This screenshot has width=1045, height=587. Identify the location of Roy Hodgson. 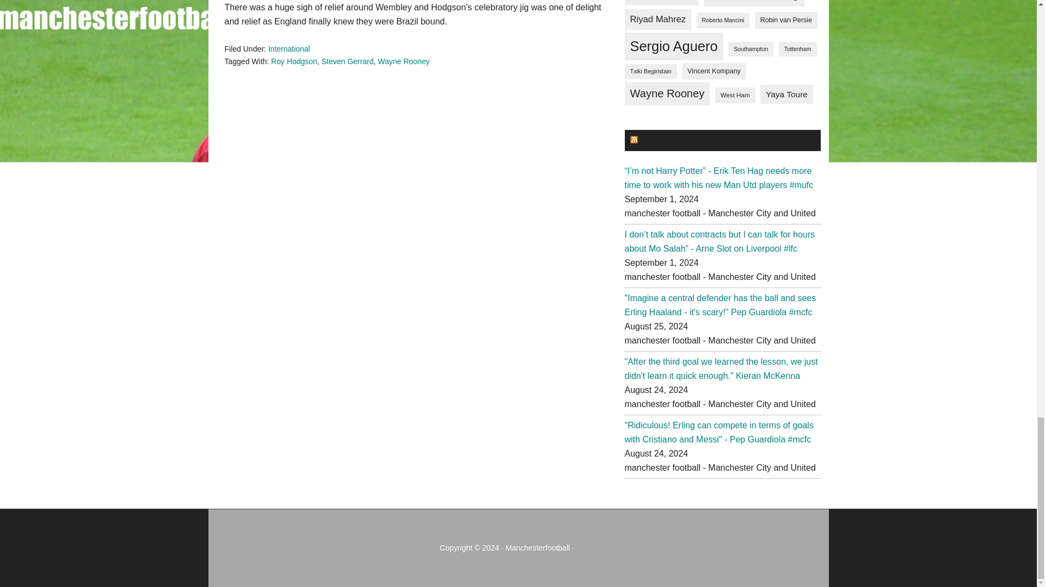
(294, 60).